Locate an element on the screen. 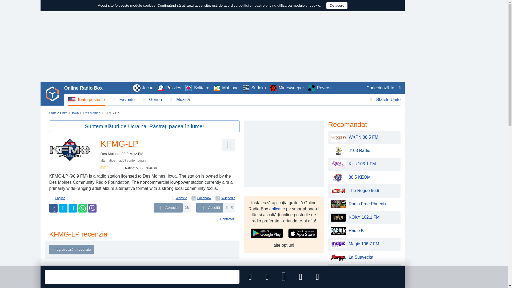 The width and height of the screenshot is (512, 288). Statele Unite is located at coordinates (386, 100).